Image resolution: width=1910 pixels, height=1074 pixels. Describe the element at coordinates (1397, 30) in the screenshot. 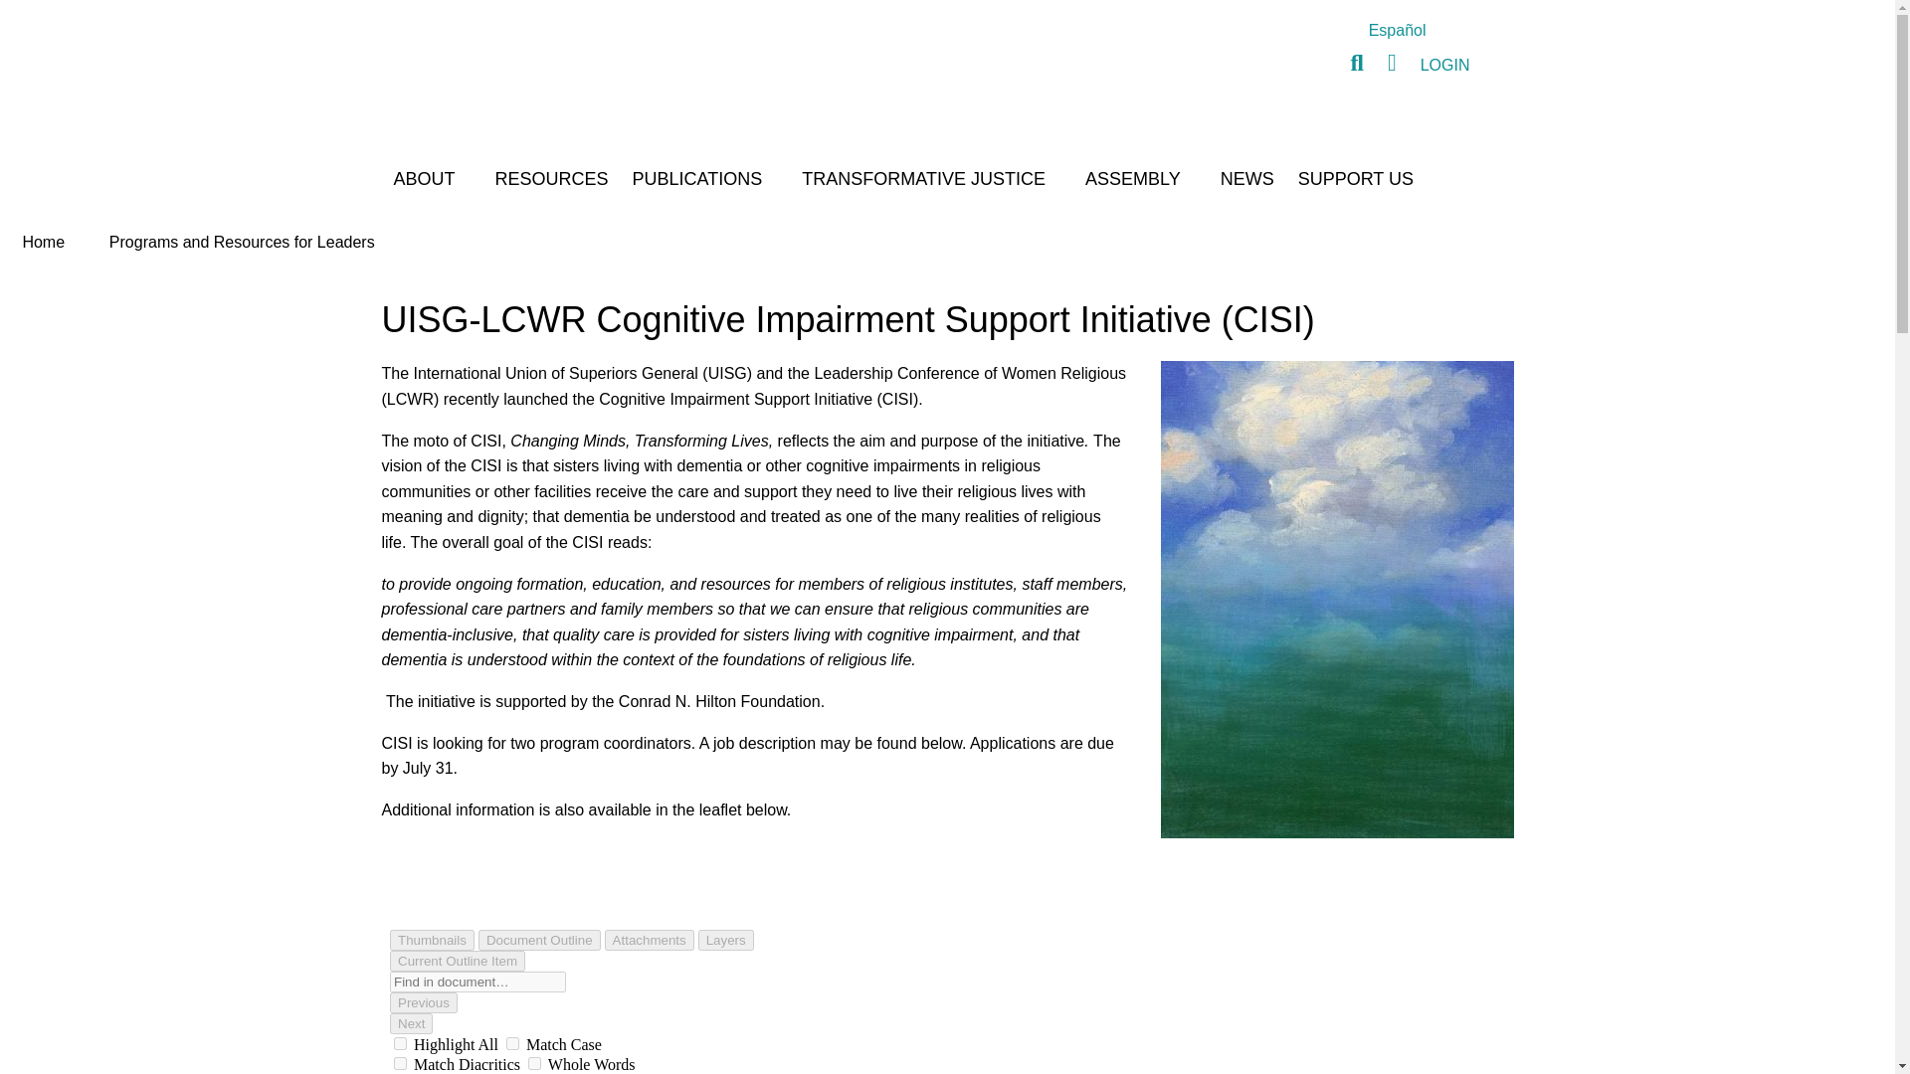

I see `Automated translation through Google` at that location.